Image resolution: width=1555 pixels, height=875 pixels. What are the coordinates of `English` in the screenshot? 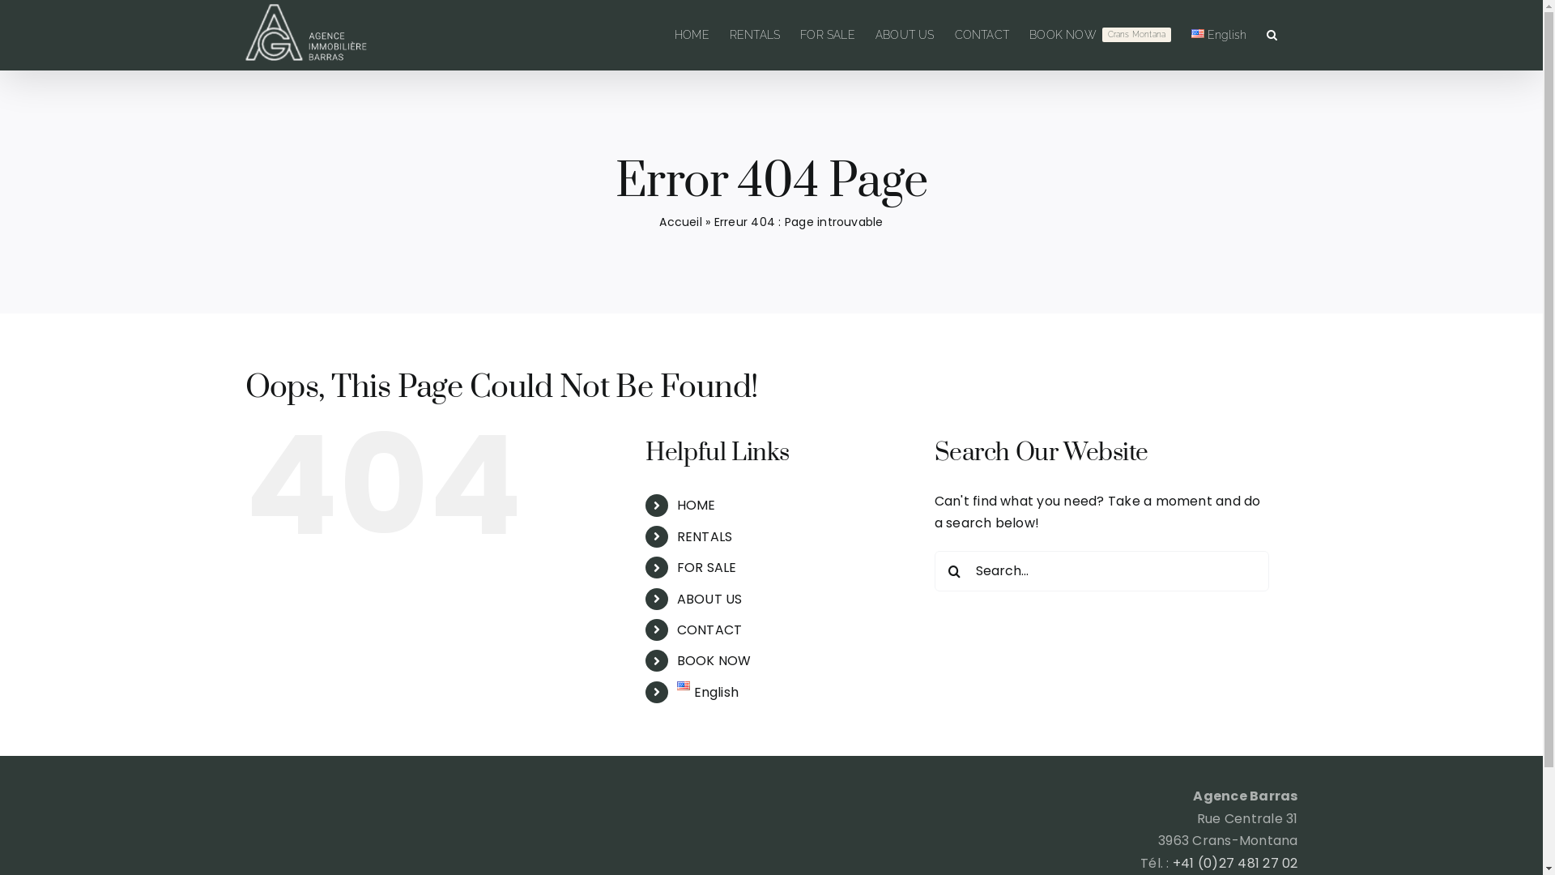 It's located at (708, 692).